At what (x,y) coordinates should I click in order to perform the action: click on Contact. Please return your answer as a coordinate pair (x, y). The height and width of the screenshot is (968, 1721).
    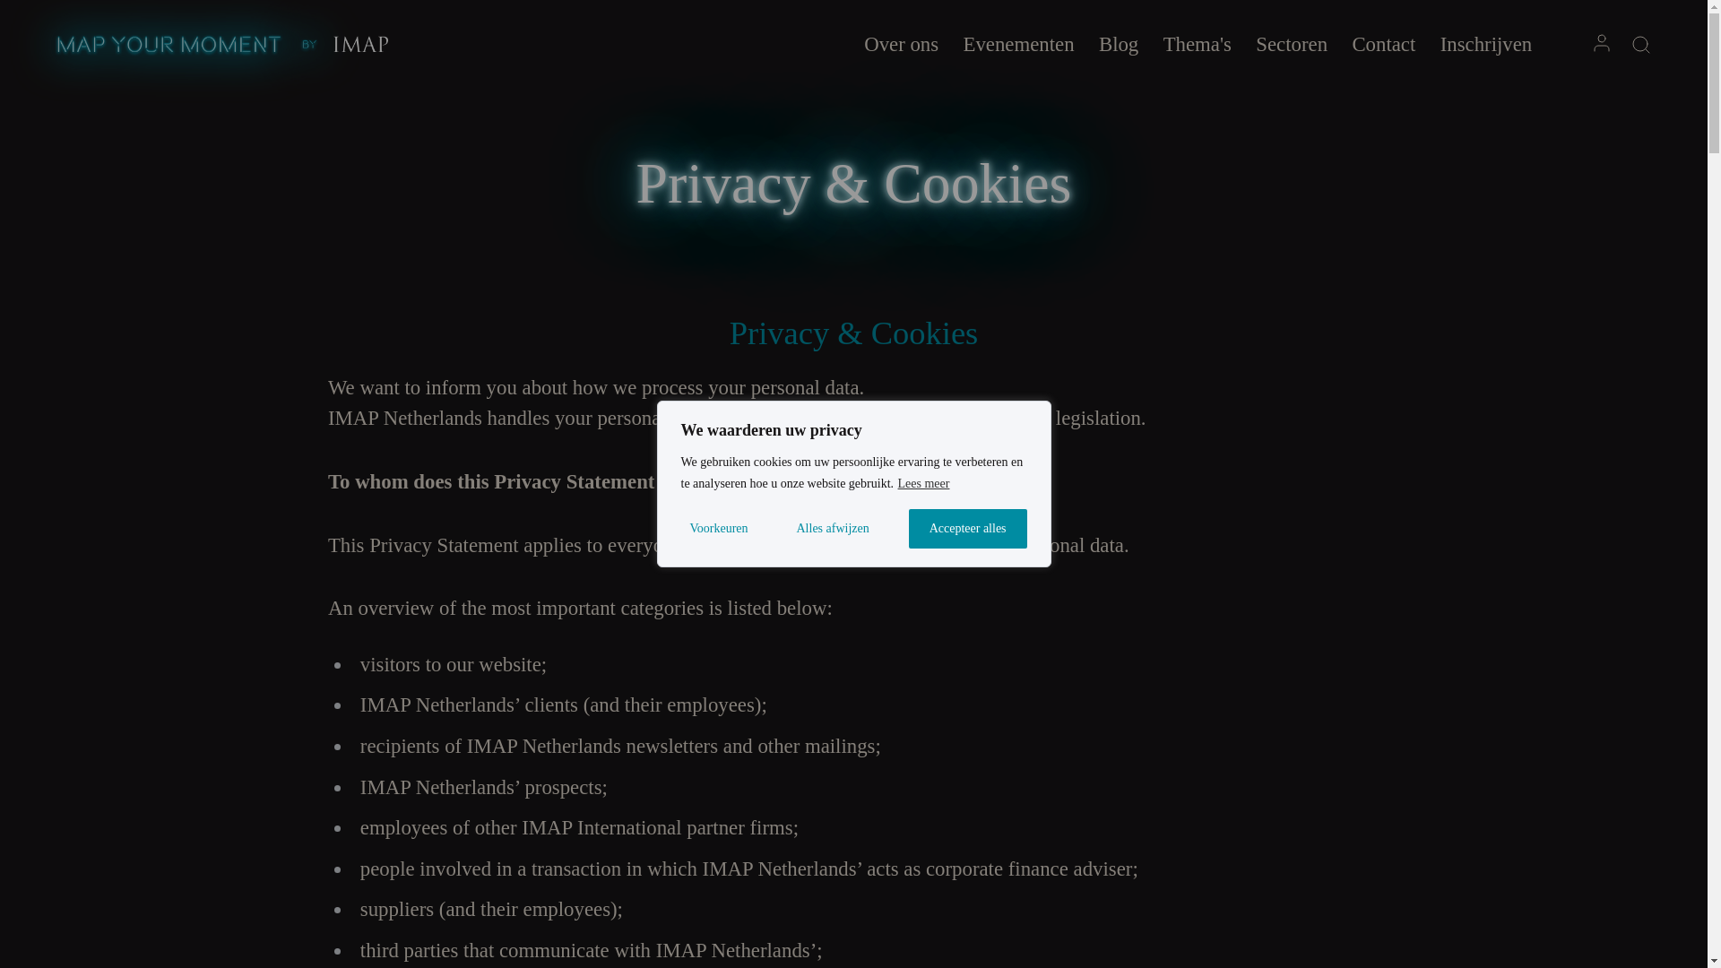
    Looking at the image, I should click on (1382, 45).